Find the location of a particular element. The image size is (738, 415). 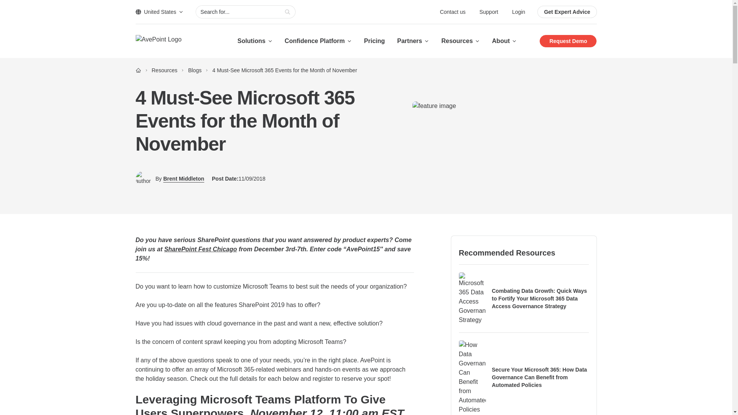

United States is located at coordinates (159, 12).